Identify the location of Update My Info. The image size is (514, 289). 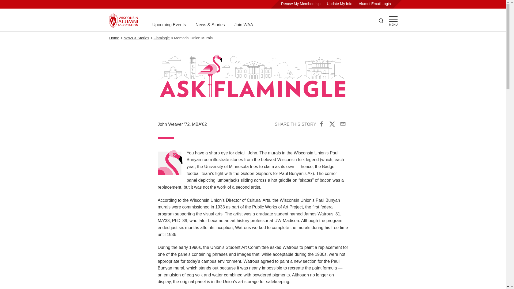
(339, 4).